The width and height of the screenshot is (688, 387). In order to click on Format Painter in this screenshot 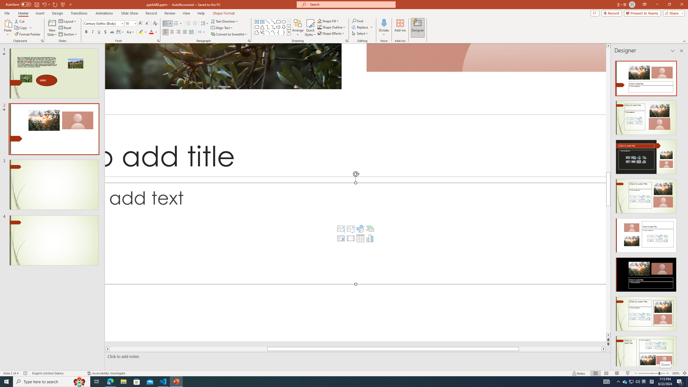, I will do `click(28, 34)`.